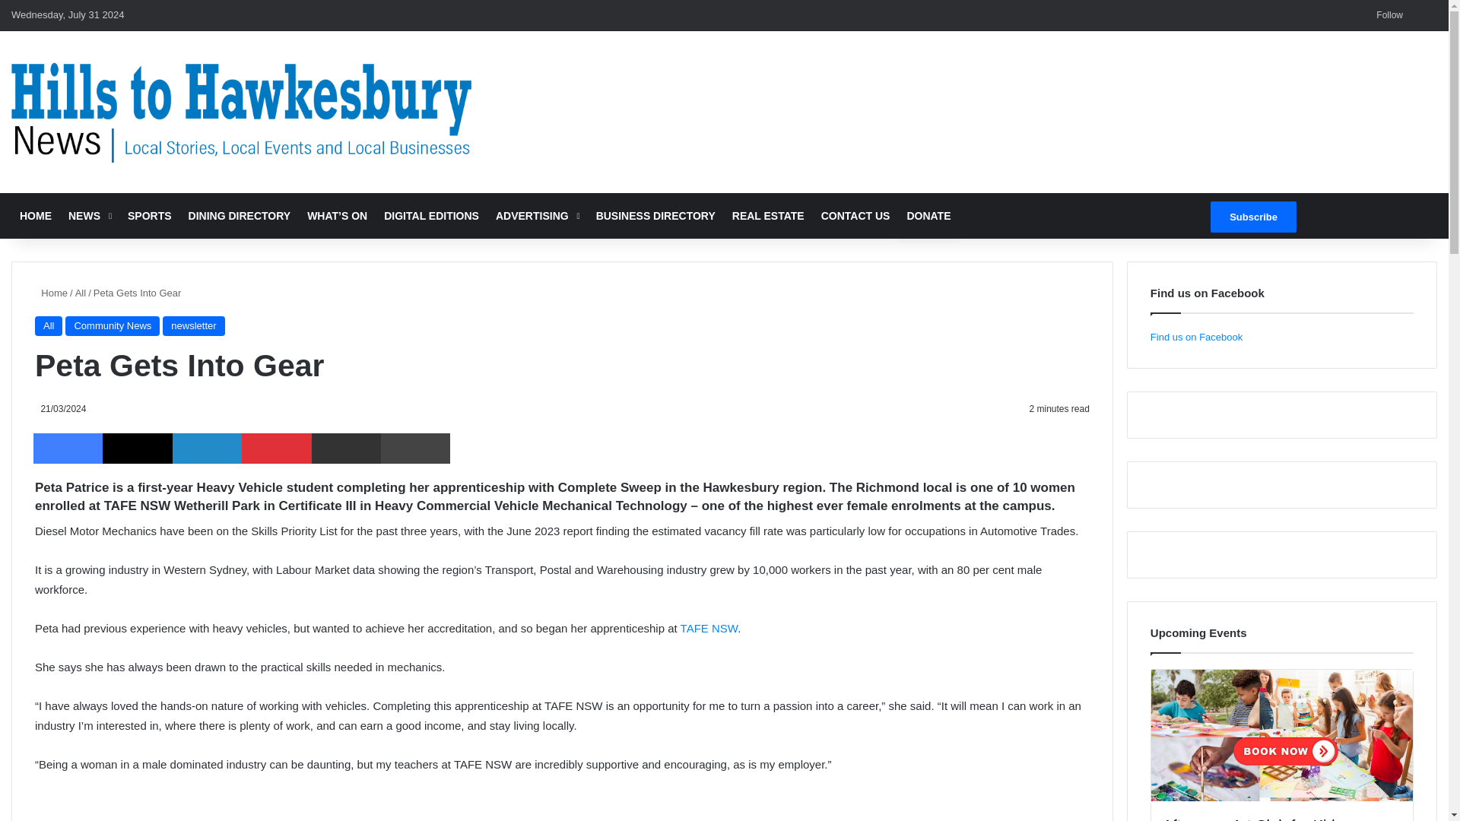 Image resolution: width=1460 pixels, height=821 pixels. What do you see at coordinates (149, 216) in the screenshot?
I see `SPORTS` at bounding box center [149, 216].